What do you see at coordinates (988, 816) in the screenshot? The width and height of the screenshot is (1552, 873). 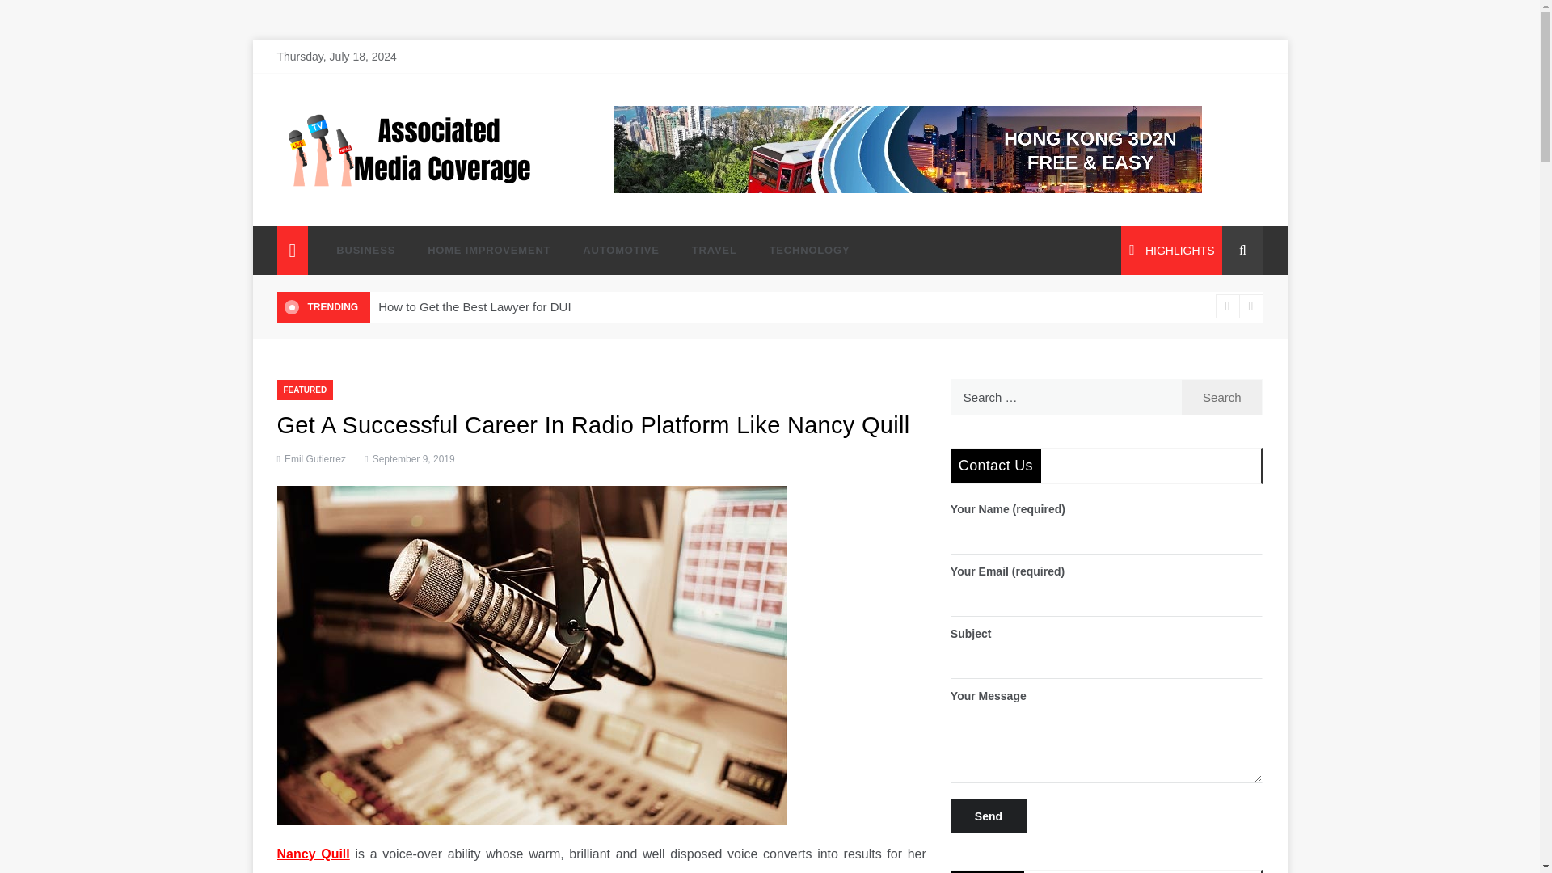 I see `Send` at bounding box center [988, 816].